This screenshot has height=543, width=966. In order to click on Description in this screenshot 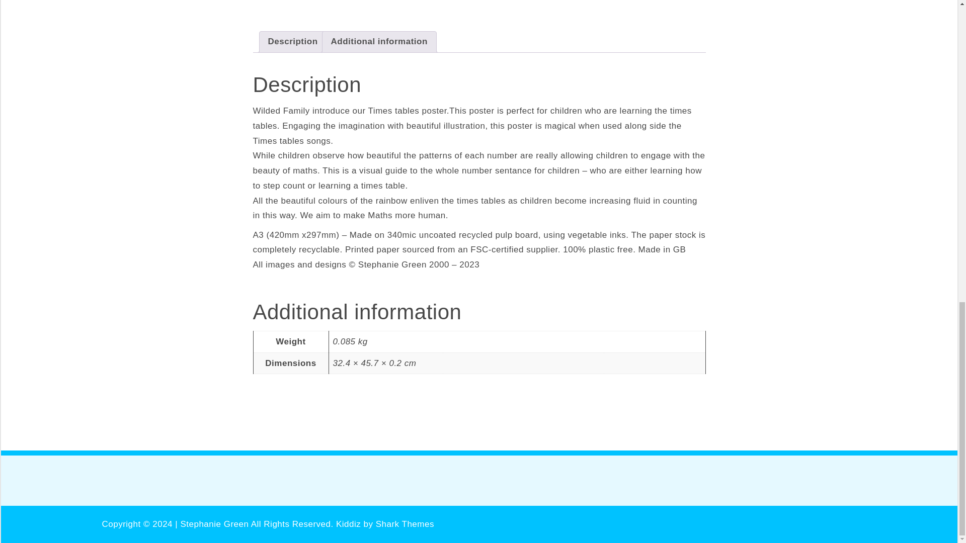, I will do `click(292, 41)`.